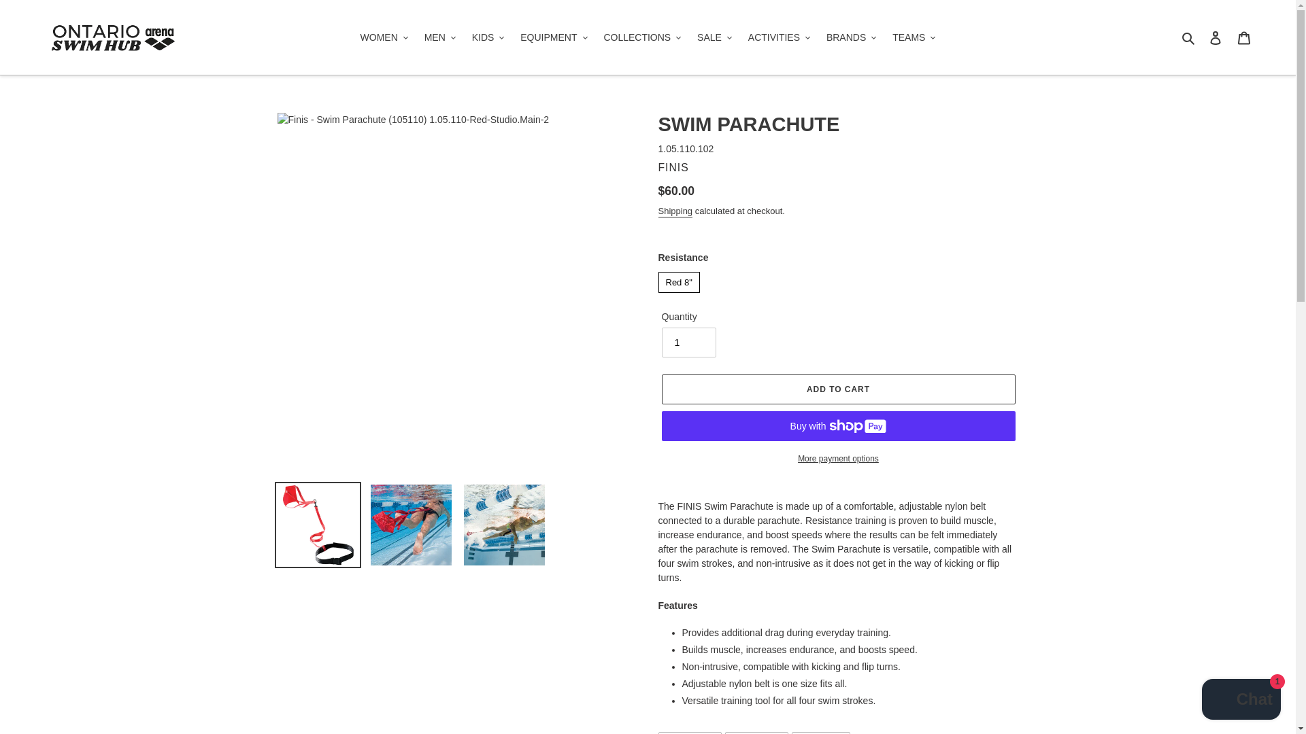 This screenshot has width=1306, height=734. What do you see at coordinates (384, 38) in the screenshot?
I see `WOMEN` at bounding box center [384, 38].